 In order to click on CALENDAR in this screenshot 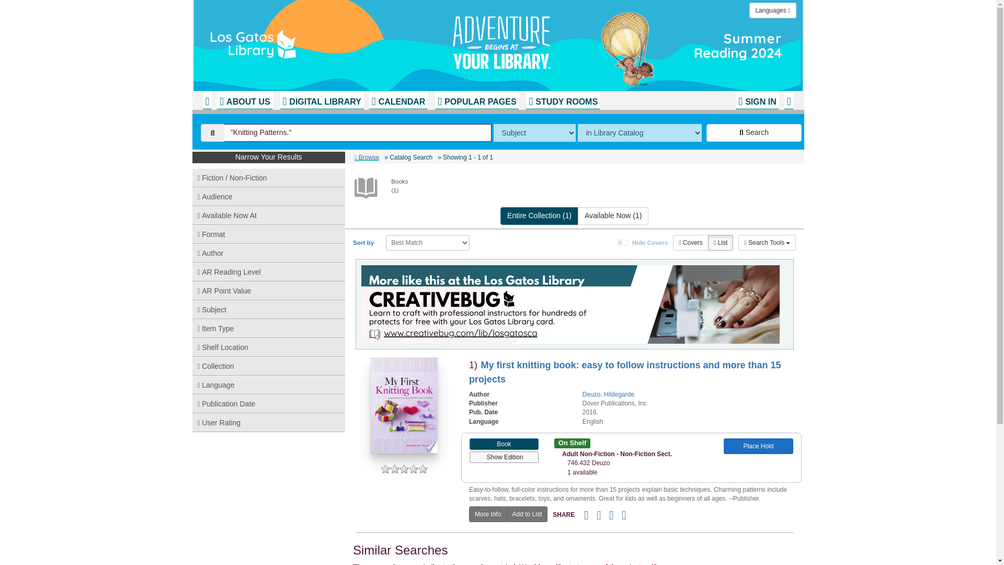, I will do `click(398, 100)`.